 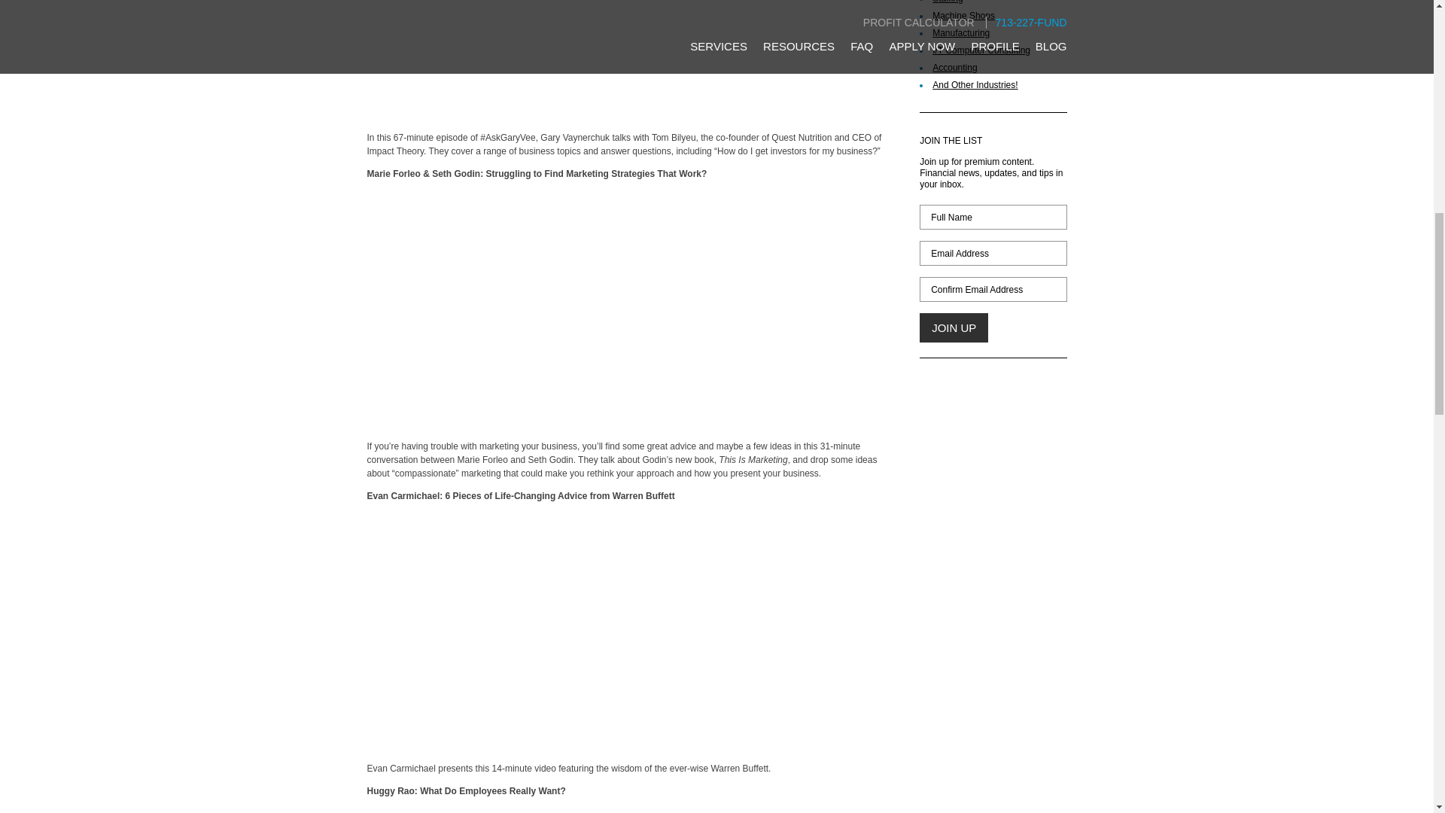 I want to click on Join Up, so click(x=954, y=327).